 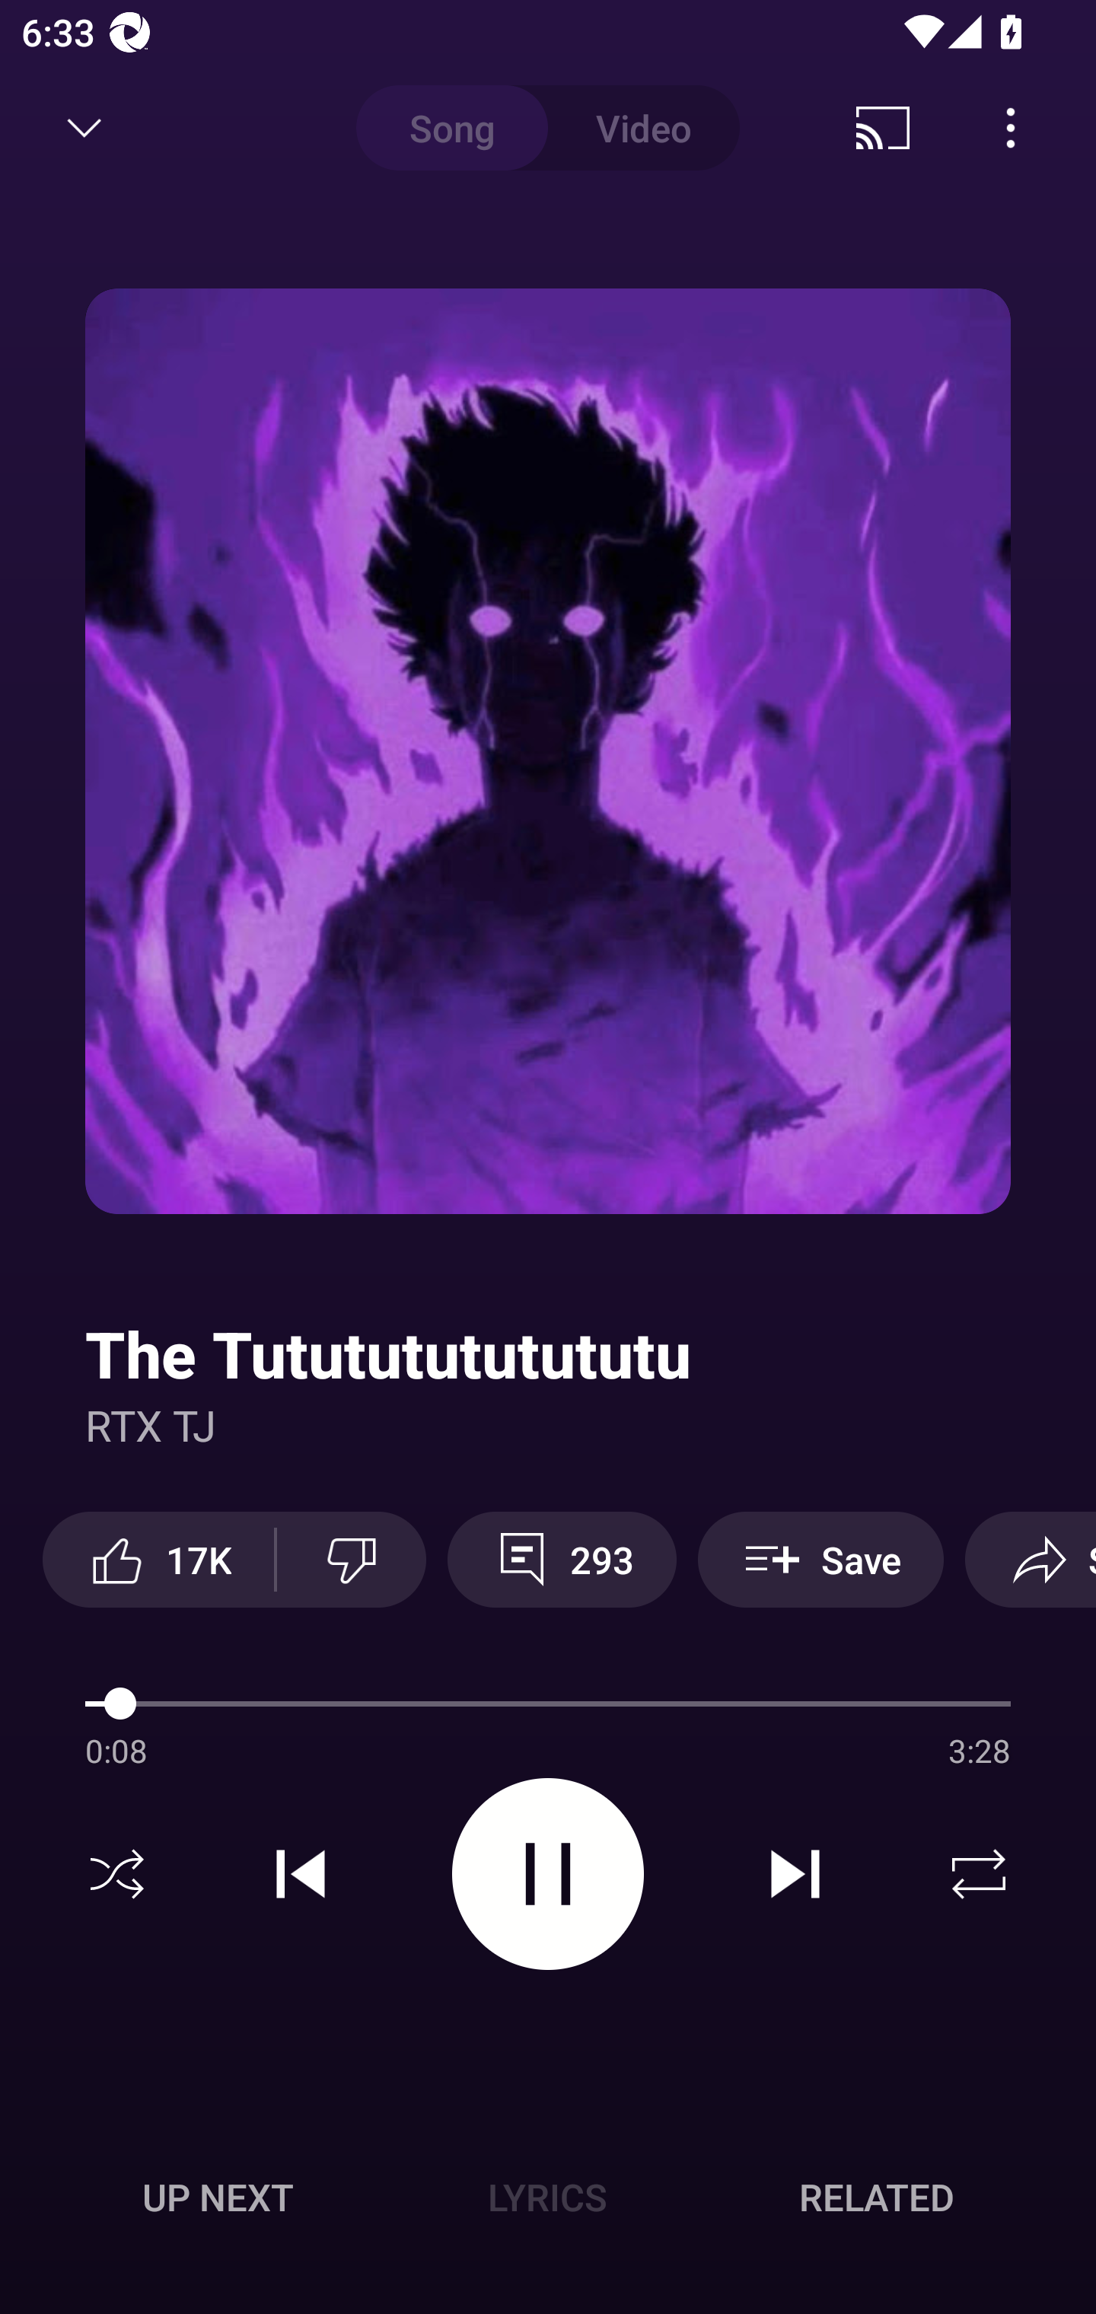 I want to click on Related RELATED, so click(x=877, y=2197).